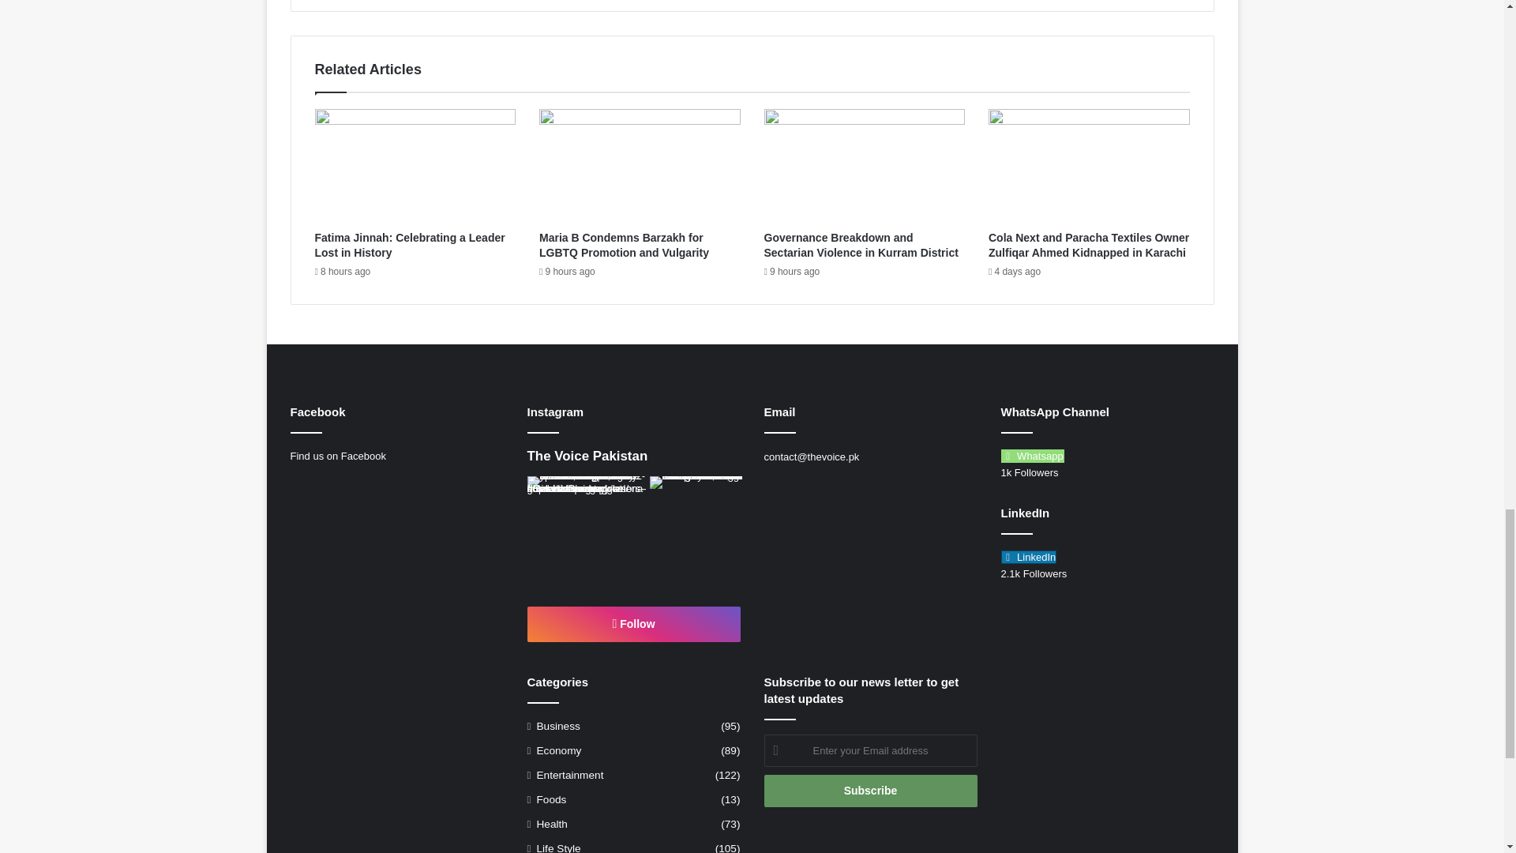 The height and width of the screenshot is (853, 1516). Describe the element at coordinates (870, 790) in the screenshot. I see `Subscribe` at that location.